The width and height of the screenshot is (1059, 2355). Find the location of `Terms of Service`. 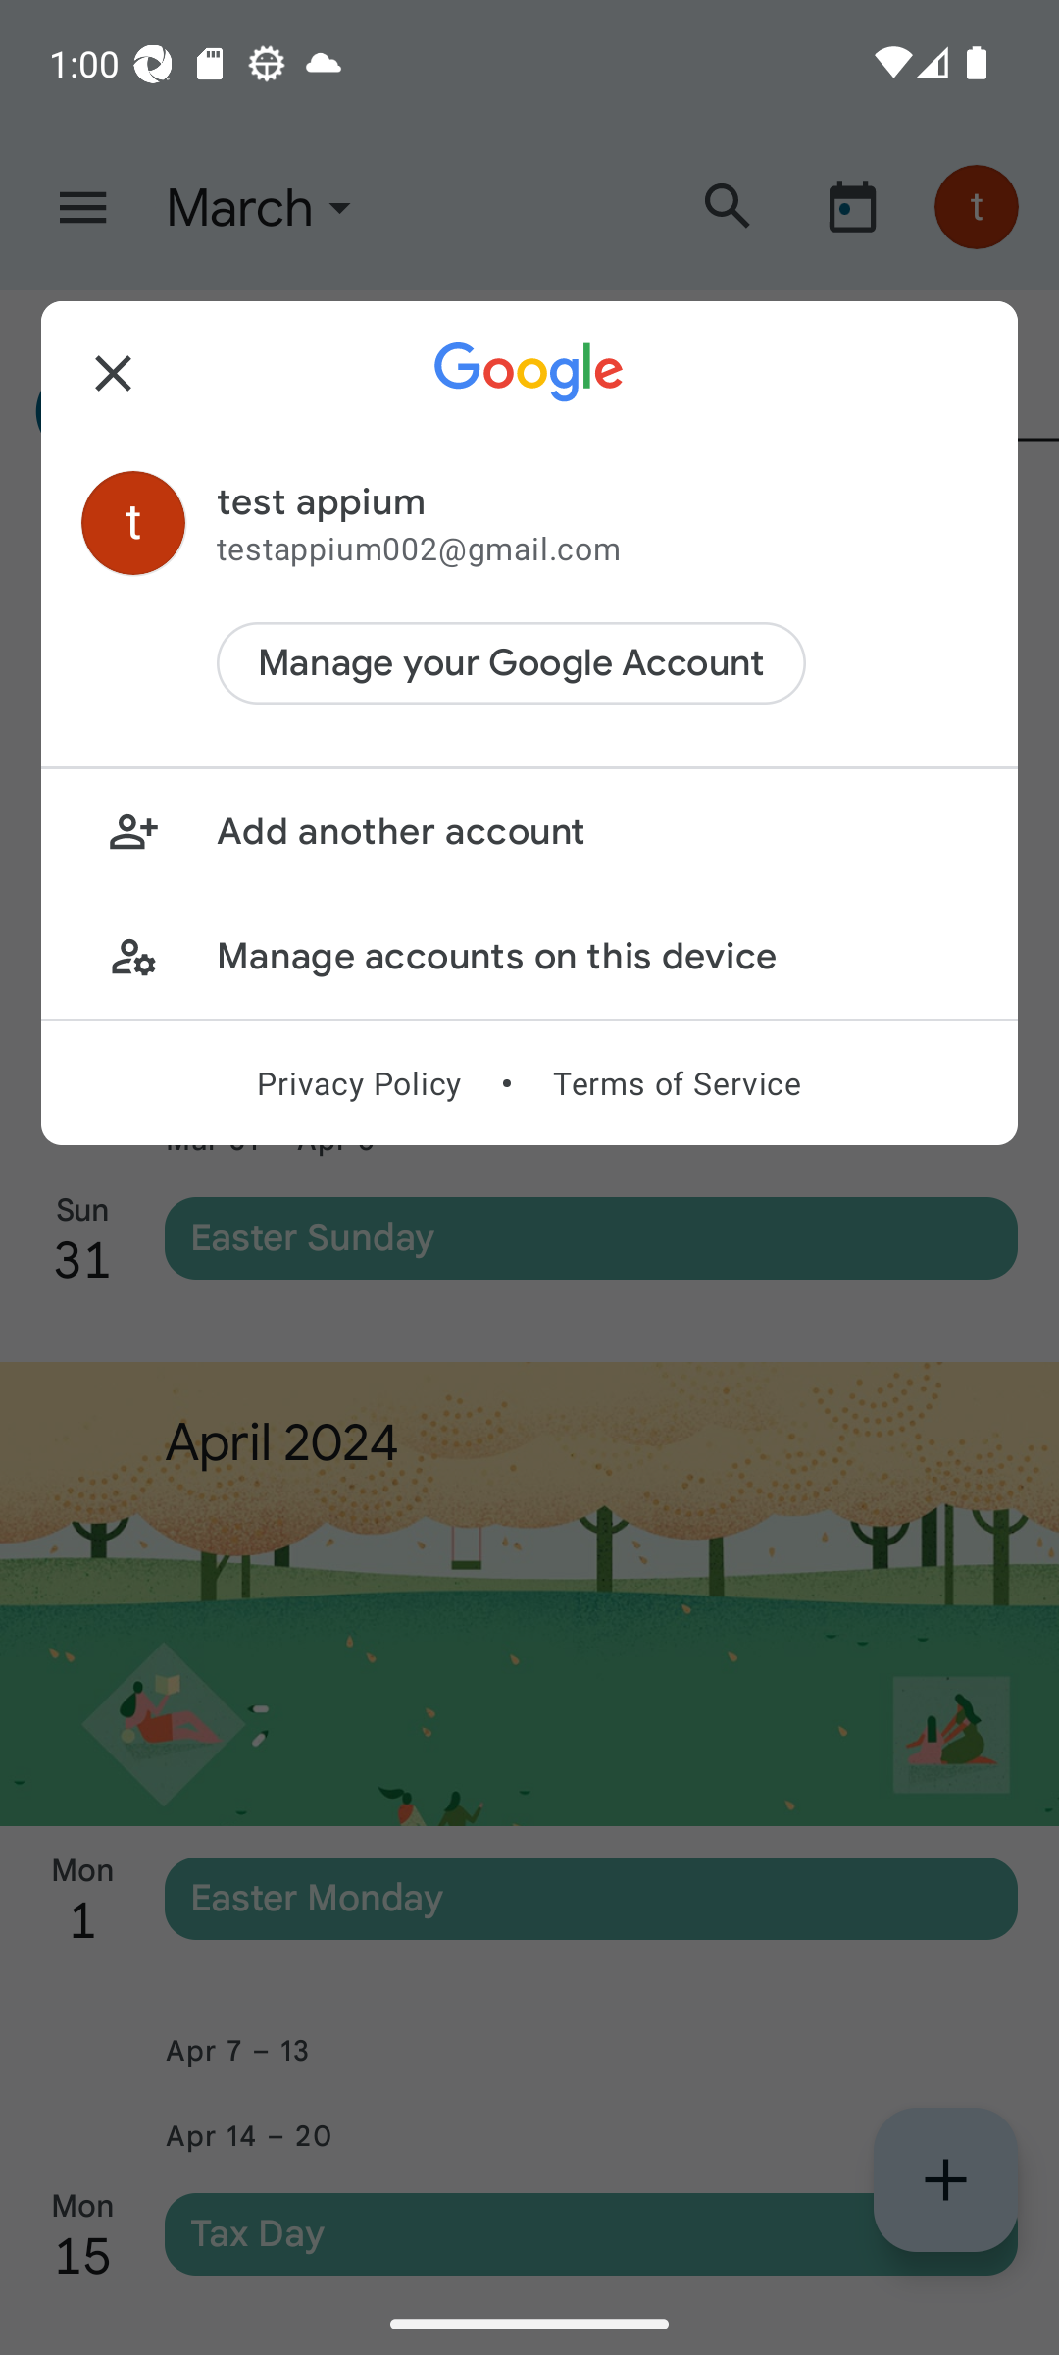

Terms of Service is located at coordinates (677, 1083).